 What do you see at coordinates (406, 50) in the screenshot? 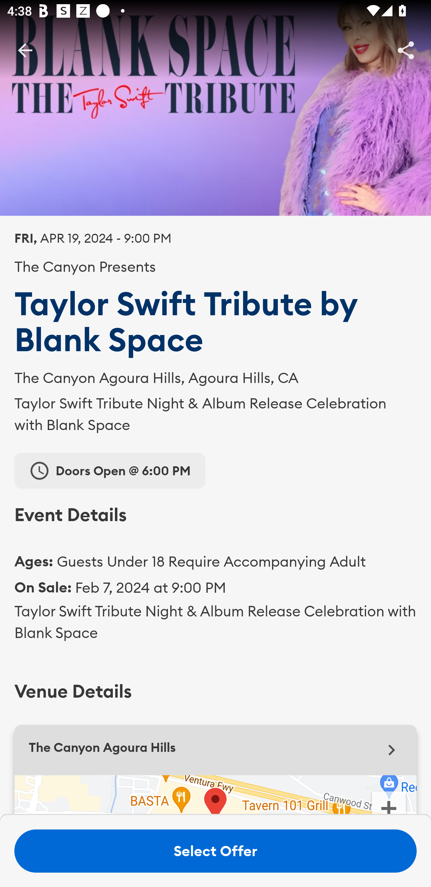
I see `Share` at bounding box center [406, 50].